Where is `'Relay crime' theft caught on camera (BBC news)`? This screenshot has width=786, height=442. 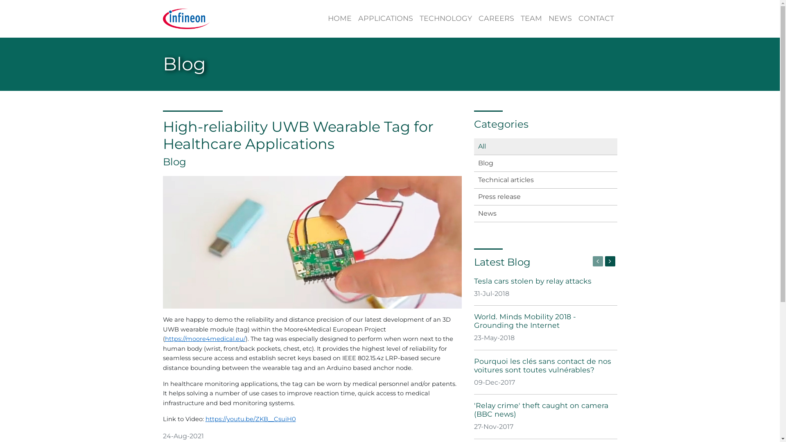
'Relay crime' theft caught on camera (BBC news) is located at coordinates (541, 410).